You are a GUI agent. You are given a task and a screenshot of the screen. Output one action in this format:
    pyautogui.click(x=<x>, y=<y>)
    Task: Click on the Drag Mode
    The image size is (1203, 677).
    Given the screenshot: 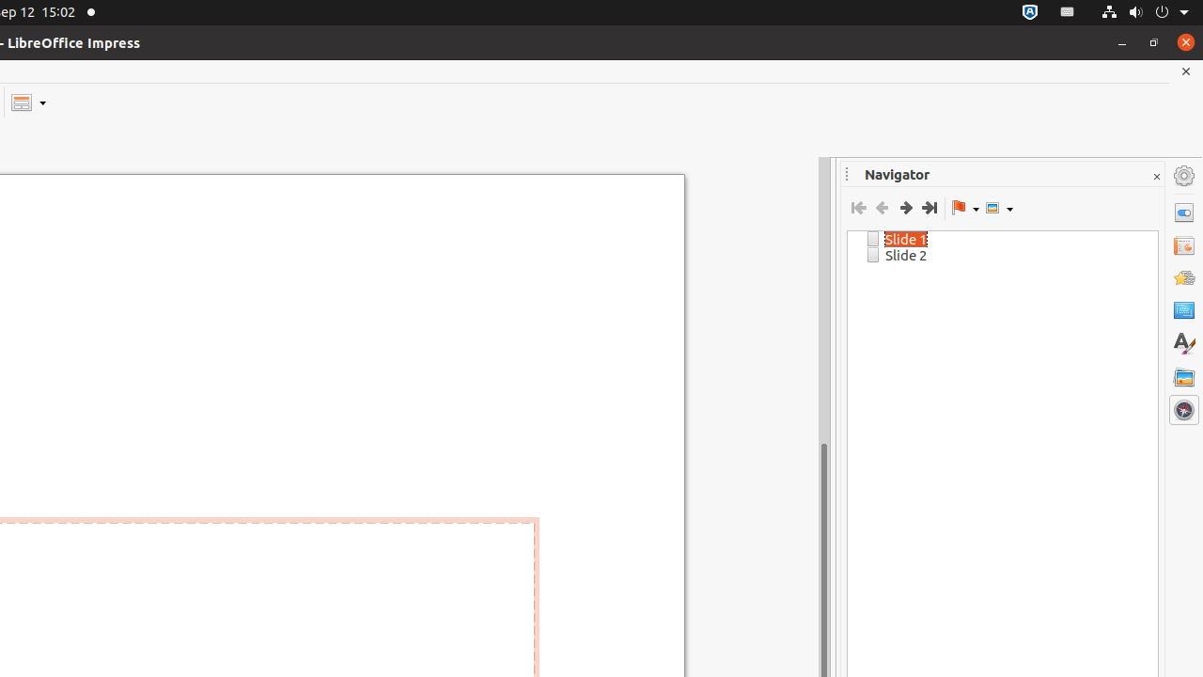 What is the action you would take?
    pyautogui.click(x=965, y=208)
    